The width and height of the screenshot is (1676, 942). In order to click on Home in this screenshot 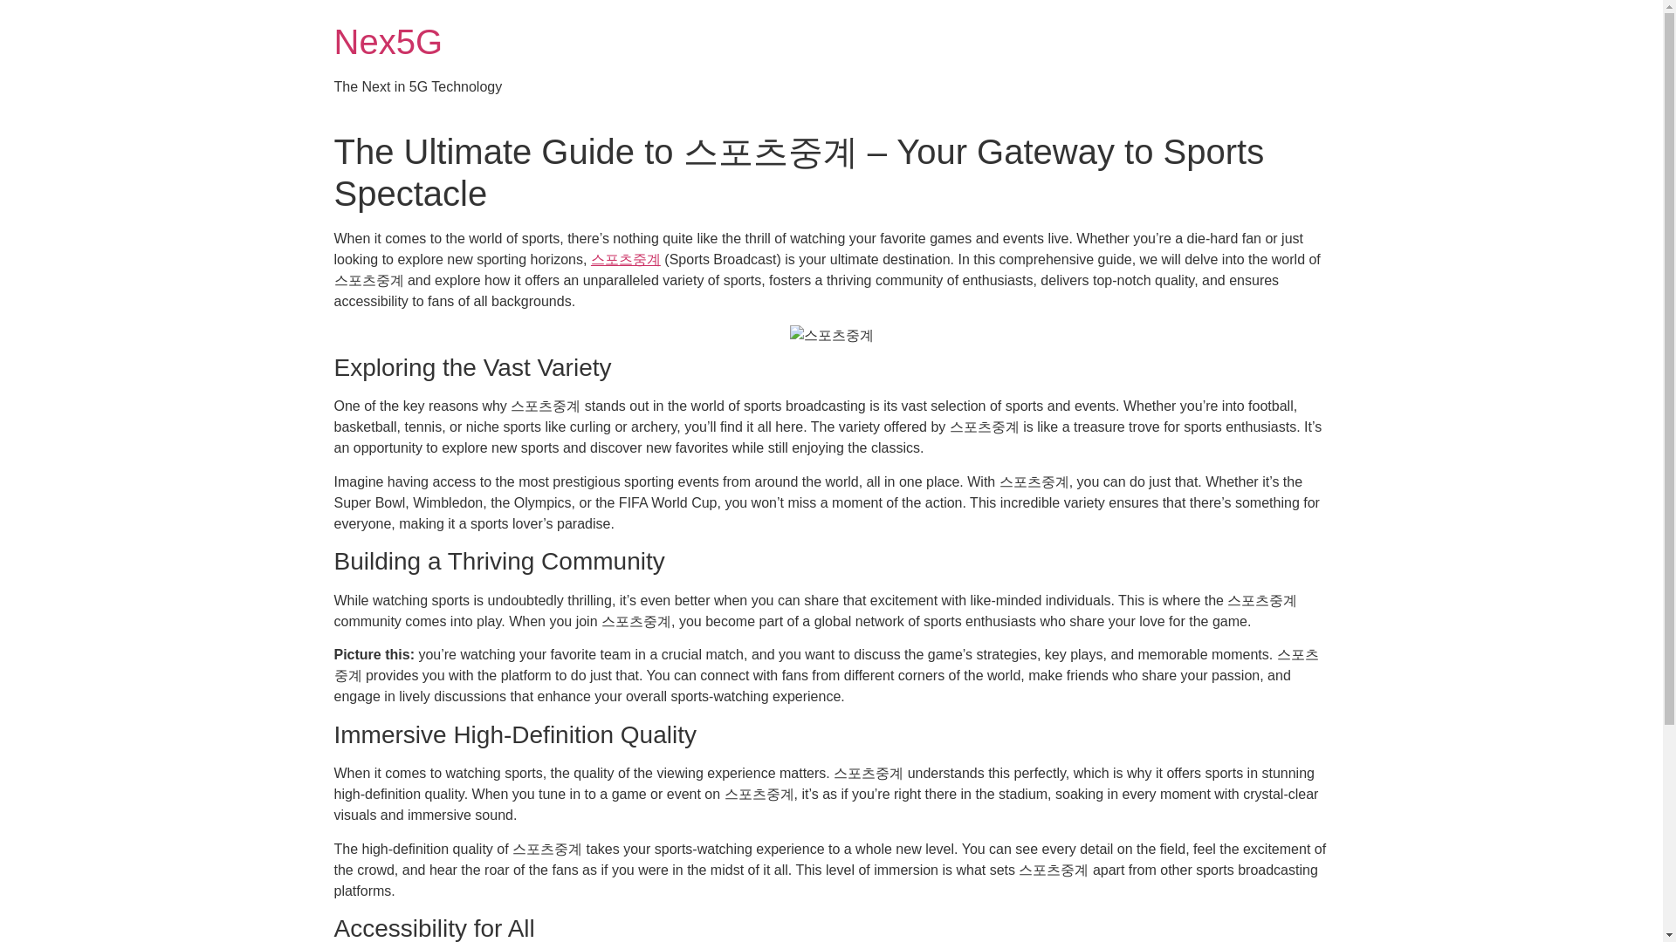, I will do `click(388, 42)`.